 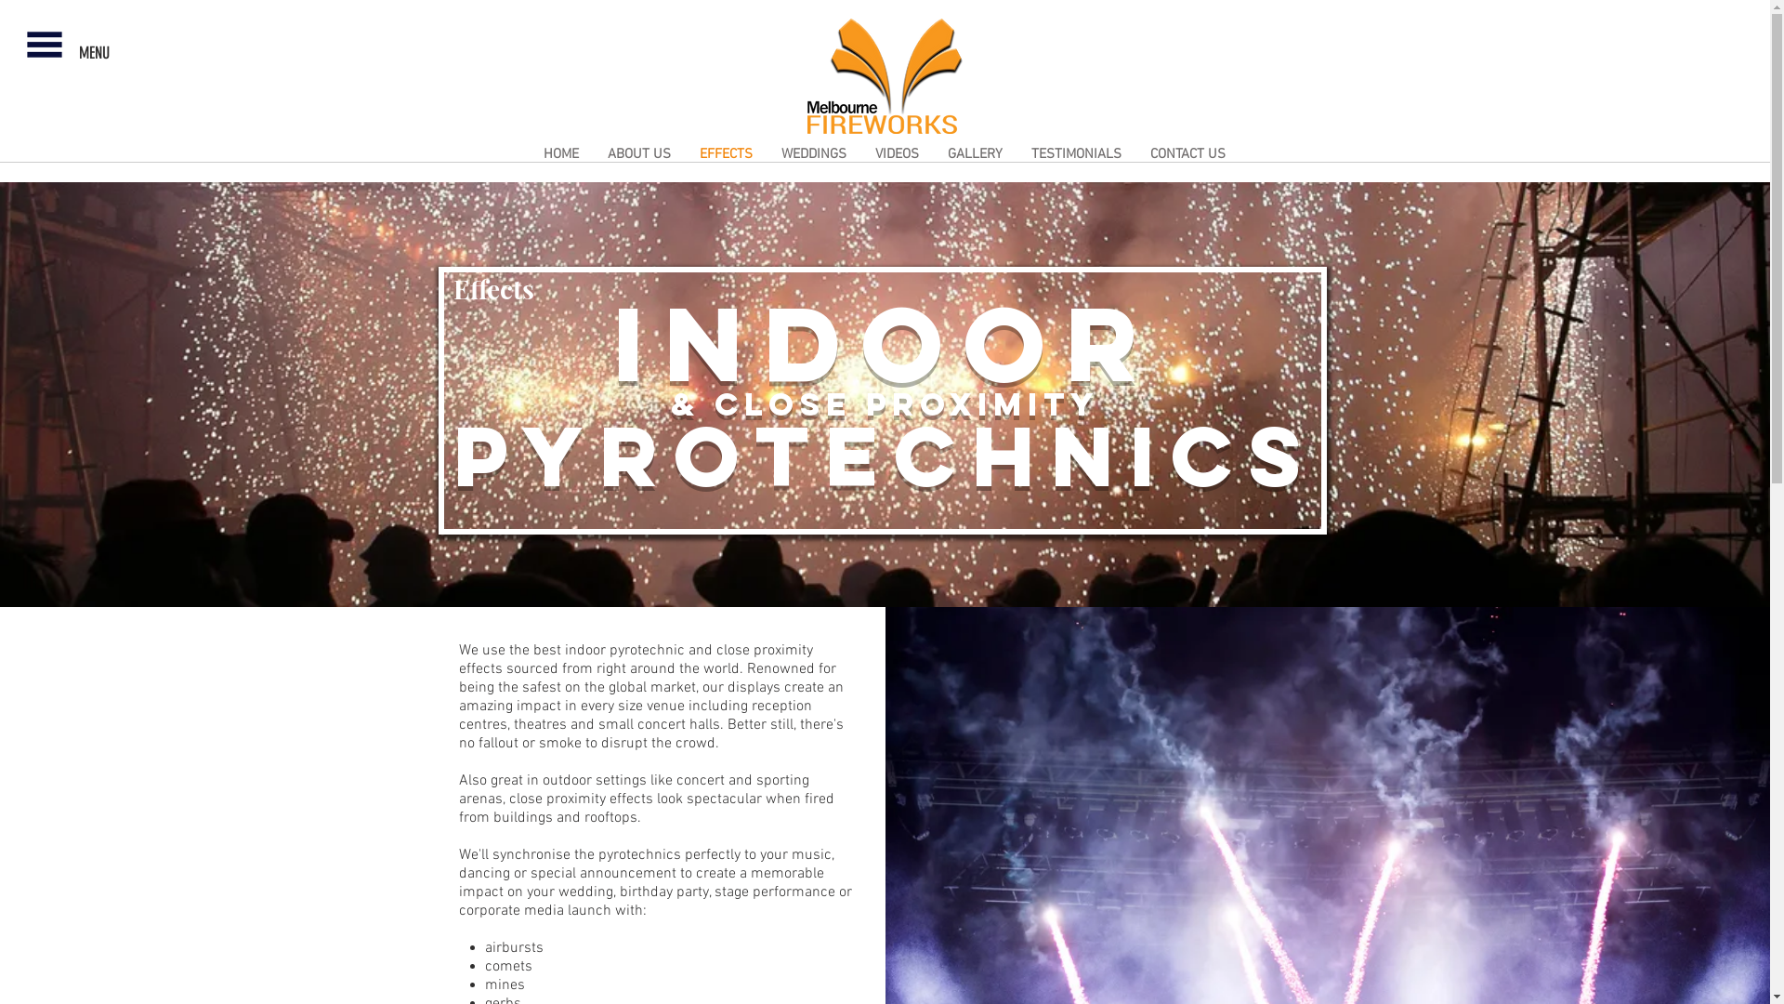 What do you see at coordinates (814, 154) in the screenshot?
I see `WEDDINGS` at bounding box center [814, 154].